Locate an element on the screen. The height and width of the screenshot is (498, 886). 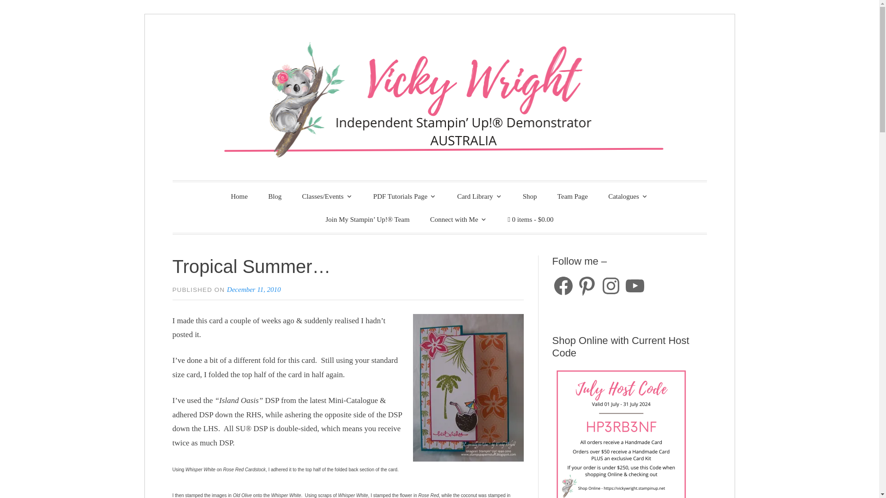
December 11, 2010 is located at coordinates (254, 290).